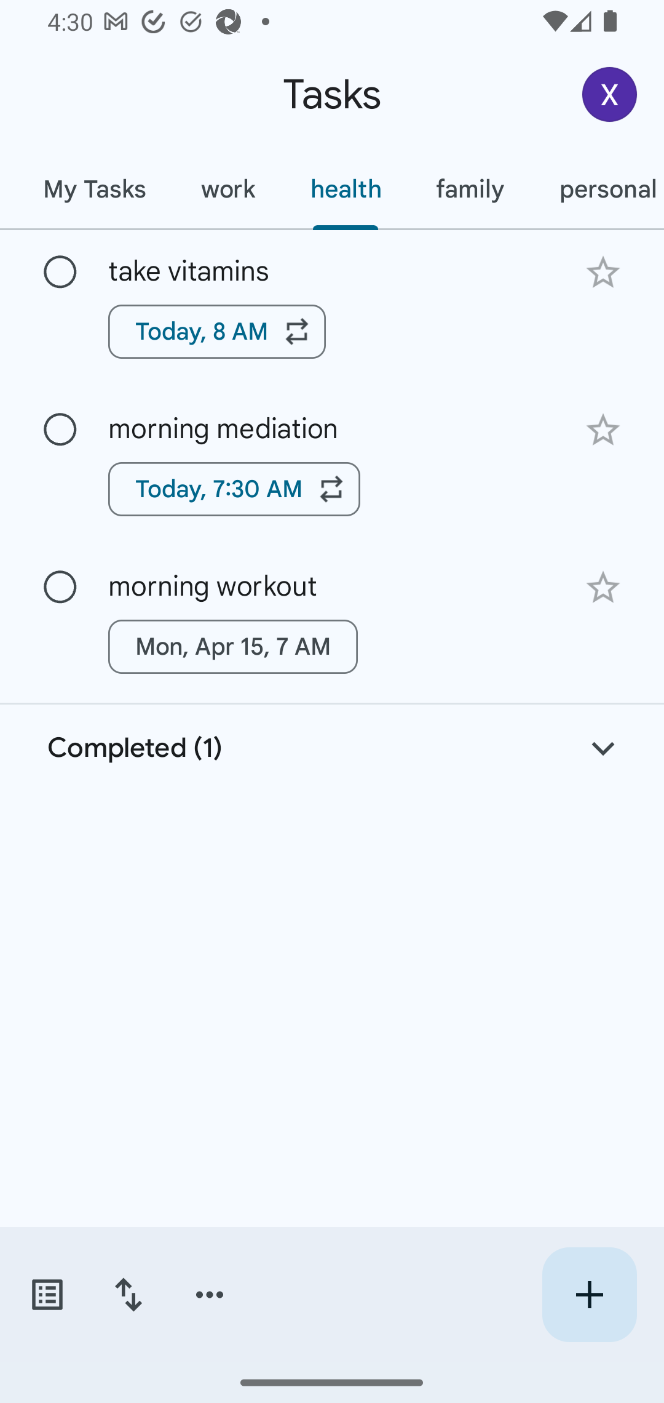 The image size is (664, 1403). Describe the element at coordinates (589, 1295) in the screenshot. I see `Create new task` at that location.